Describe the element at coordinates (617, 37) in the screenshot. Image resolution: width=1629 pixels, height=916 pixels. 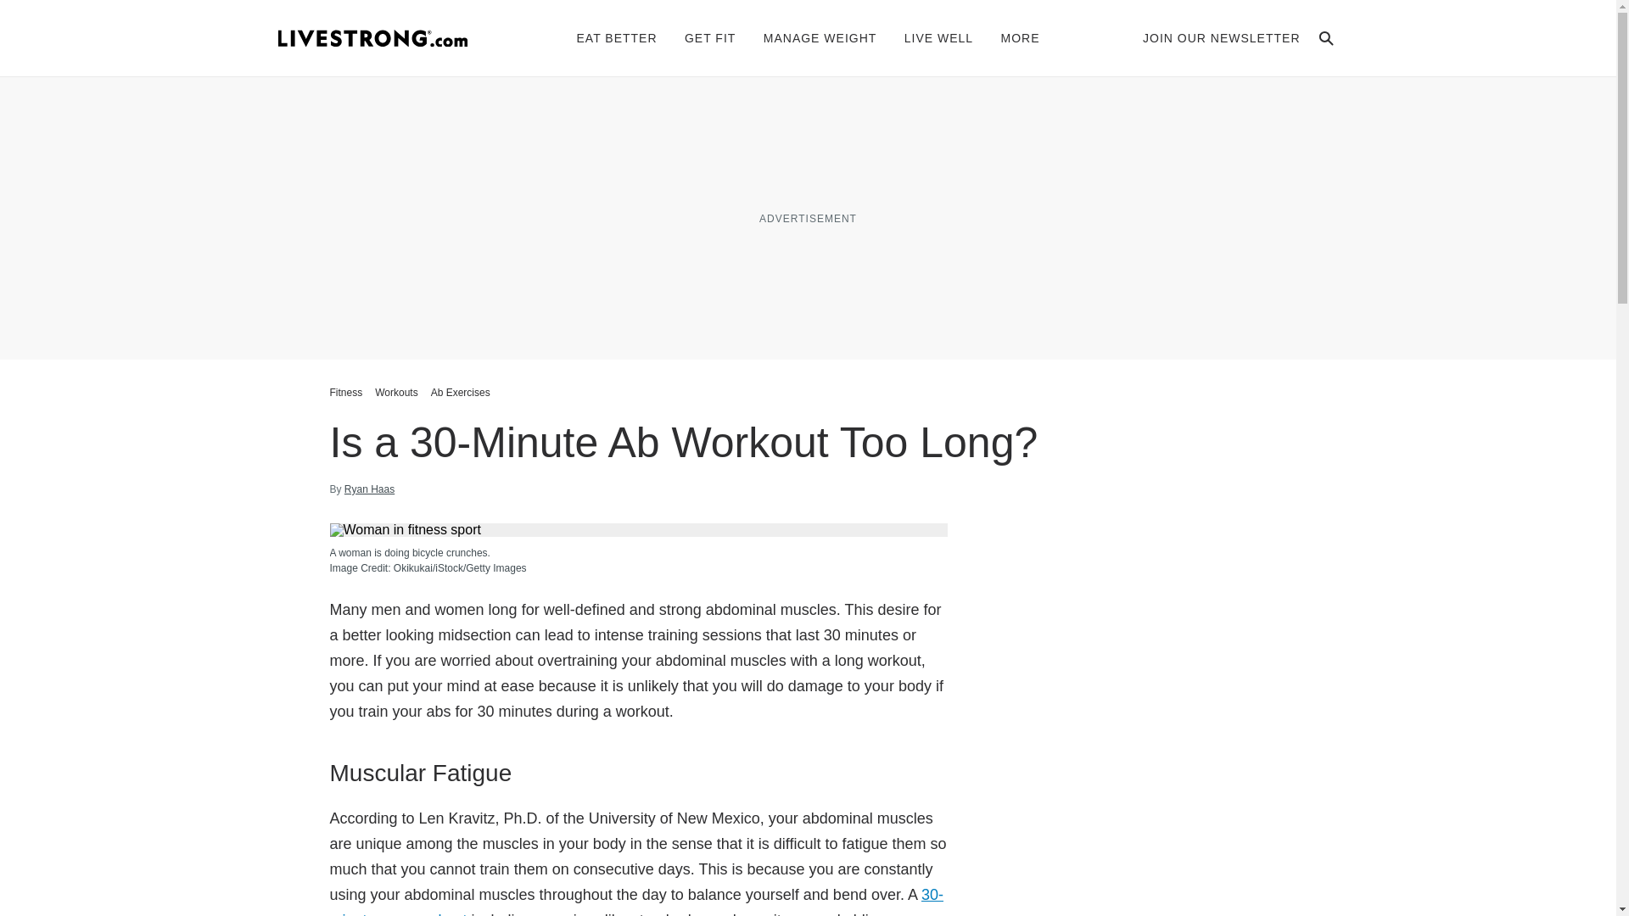
I see `EAT BETTER` at that location.